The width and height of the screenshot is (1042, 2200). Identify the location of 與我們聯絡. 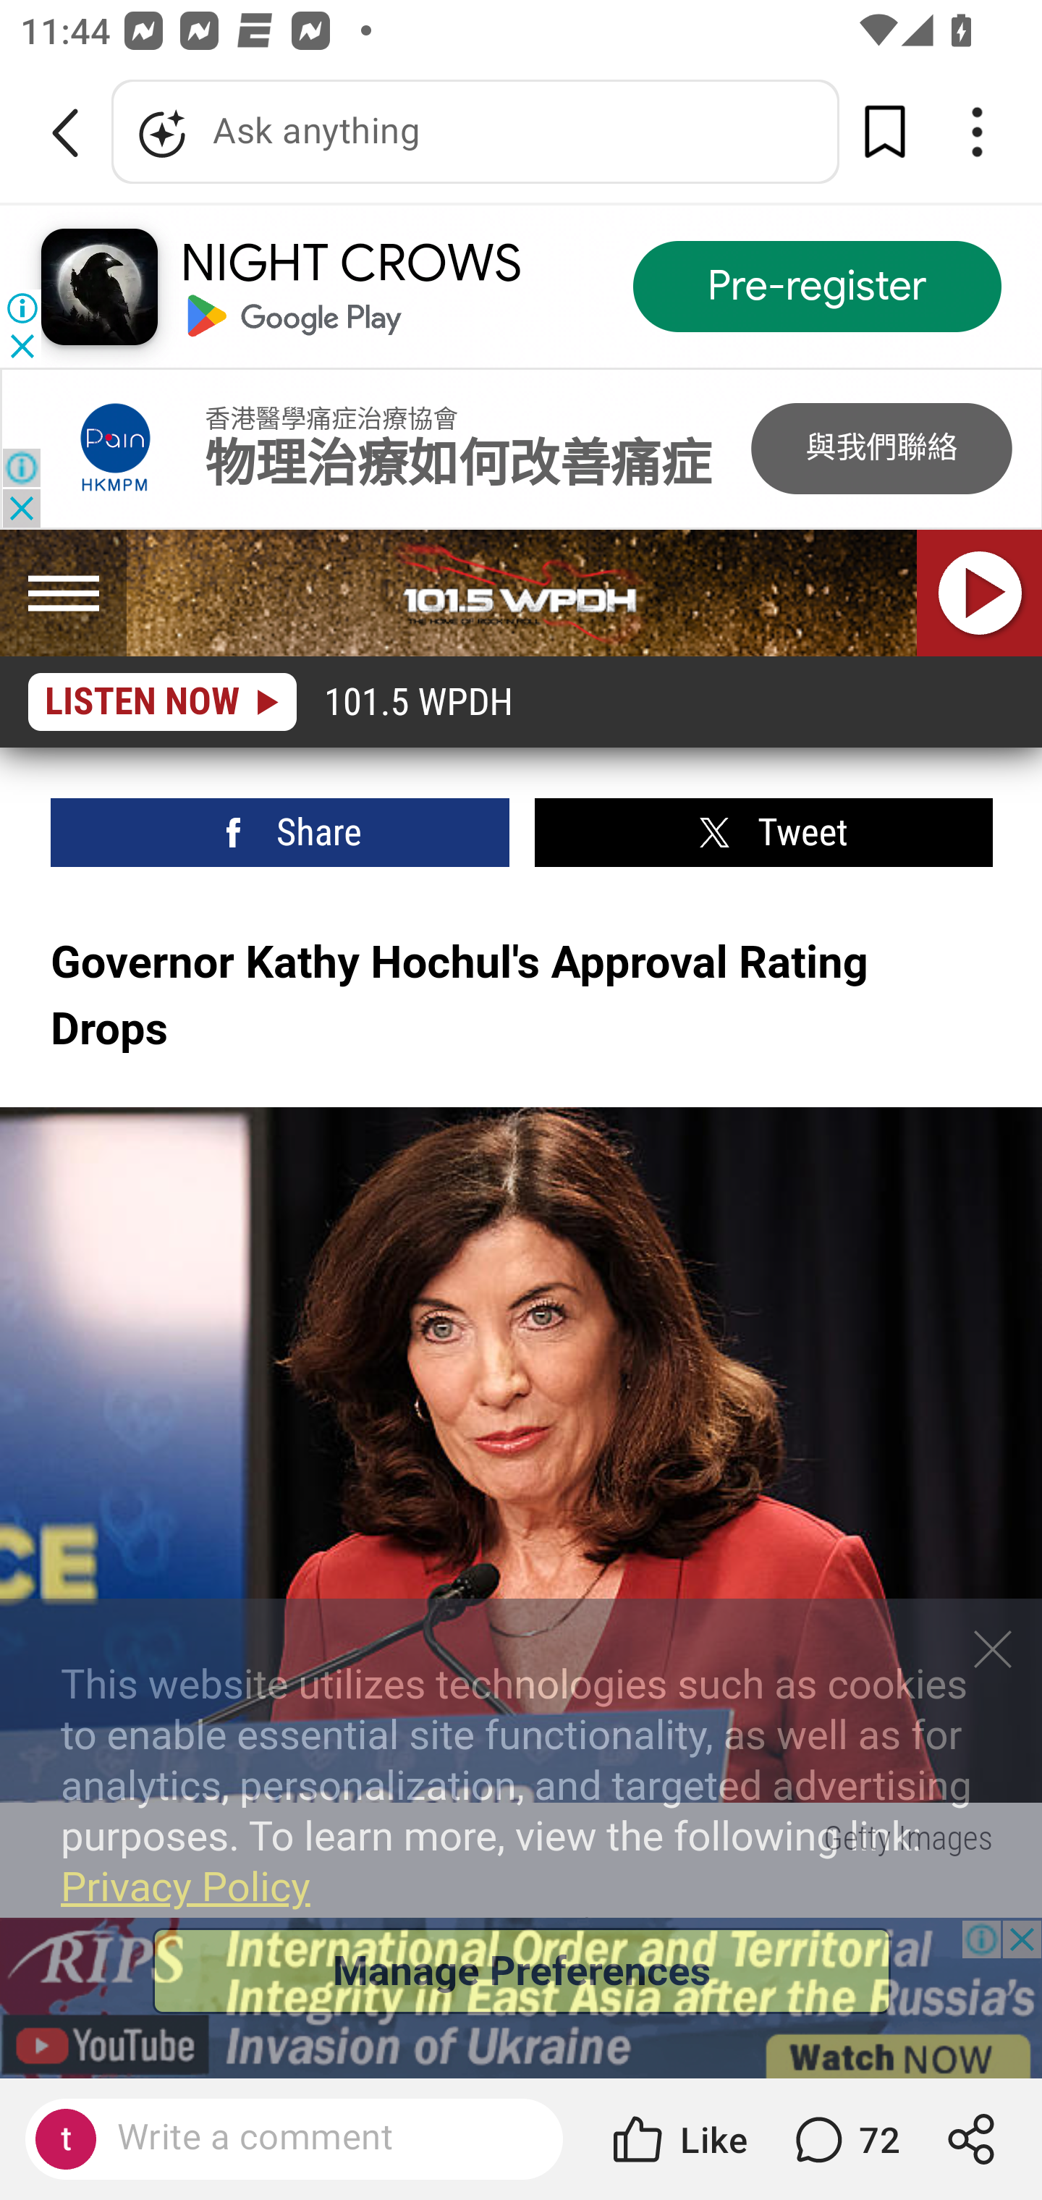
(881, 451).